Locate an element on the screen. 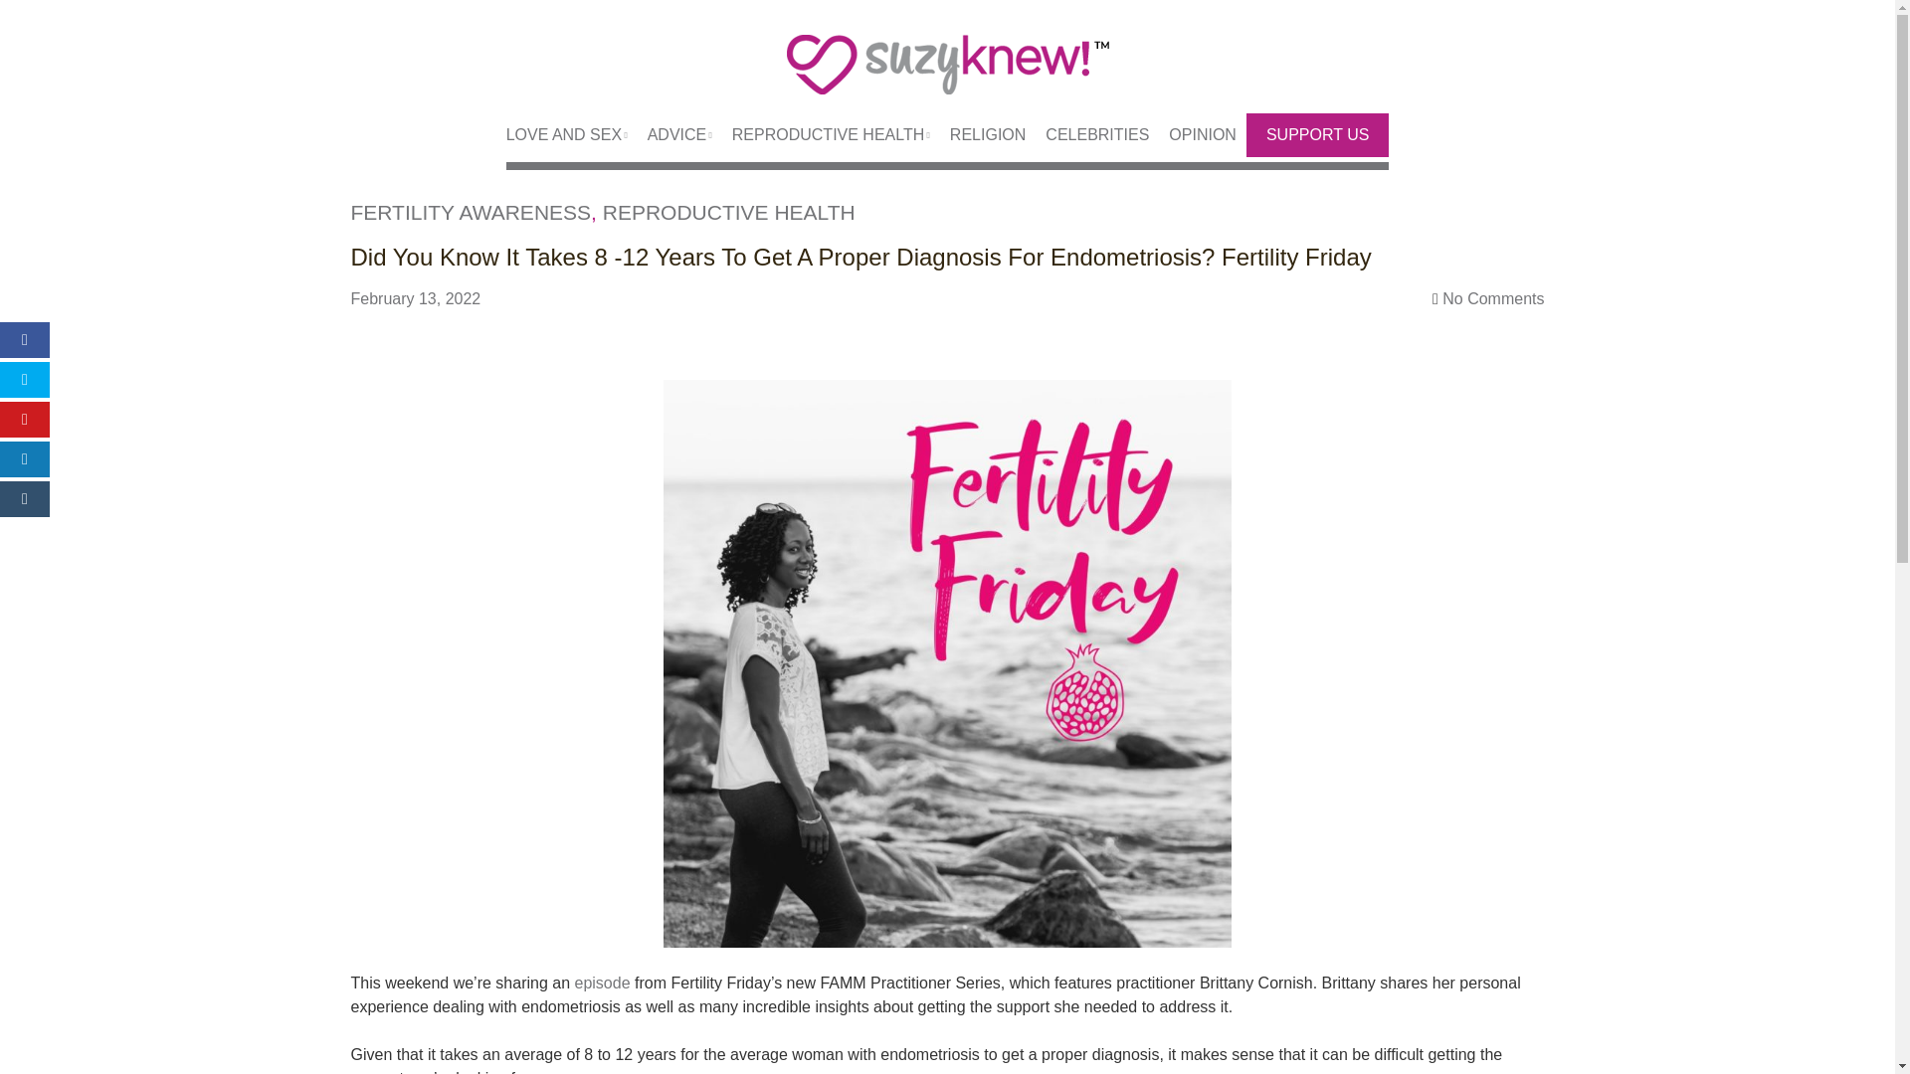 This screenshot has width=1910, height=1074. FERTILITY AWARENESS is located at coordinates (470, 211).